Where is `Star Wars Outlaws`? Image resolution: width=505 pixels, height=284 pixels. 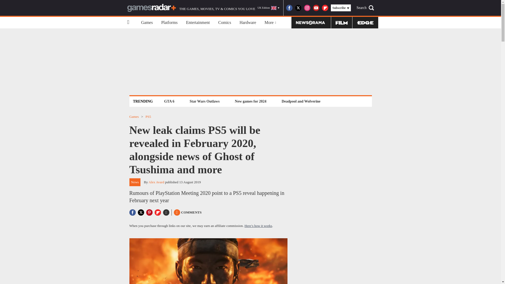
Star Wars Outlaws is located at coordinates (205, 101).